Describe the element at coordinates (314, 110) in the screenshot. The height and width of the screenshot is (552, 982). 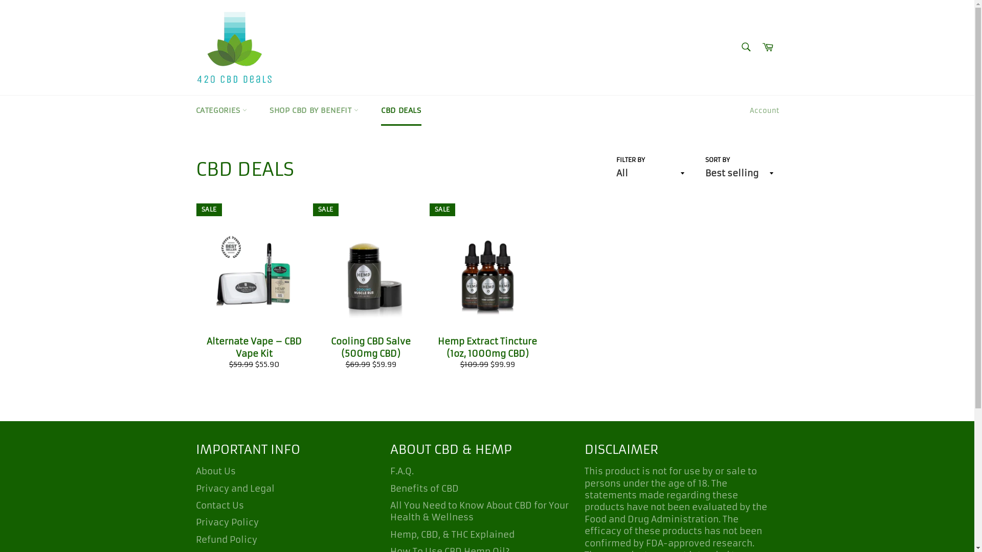
I see `SHOP CBD BY BENEFIT` at that location.